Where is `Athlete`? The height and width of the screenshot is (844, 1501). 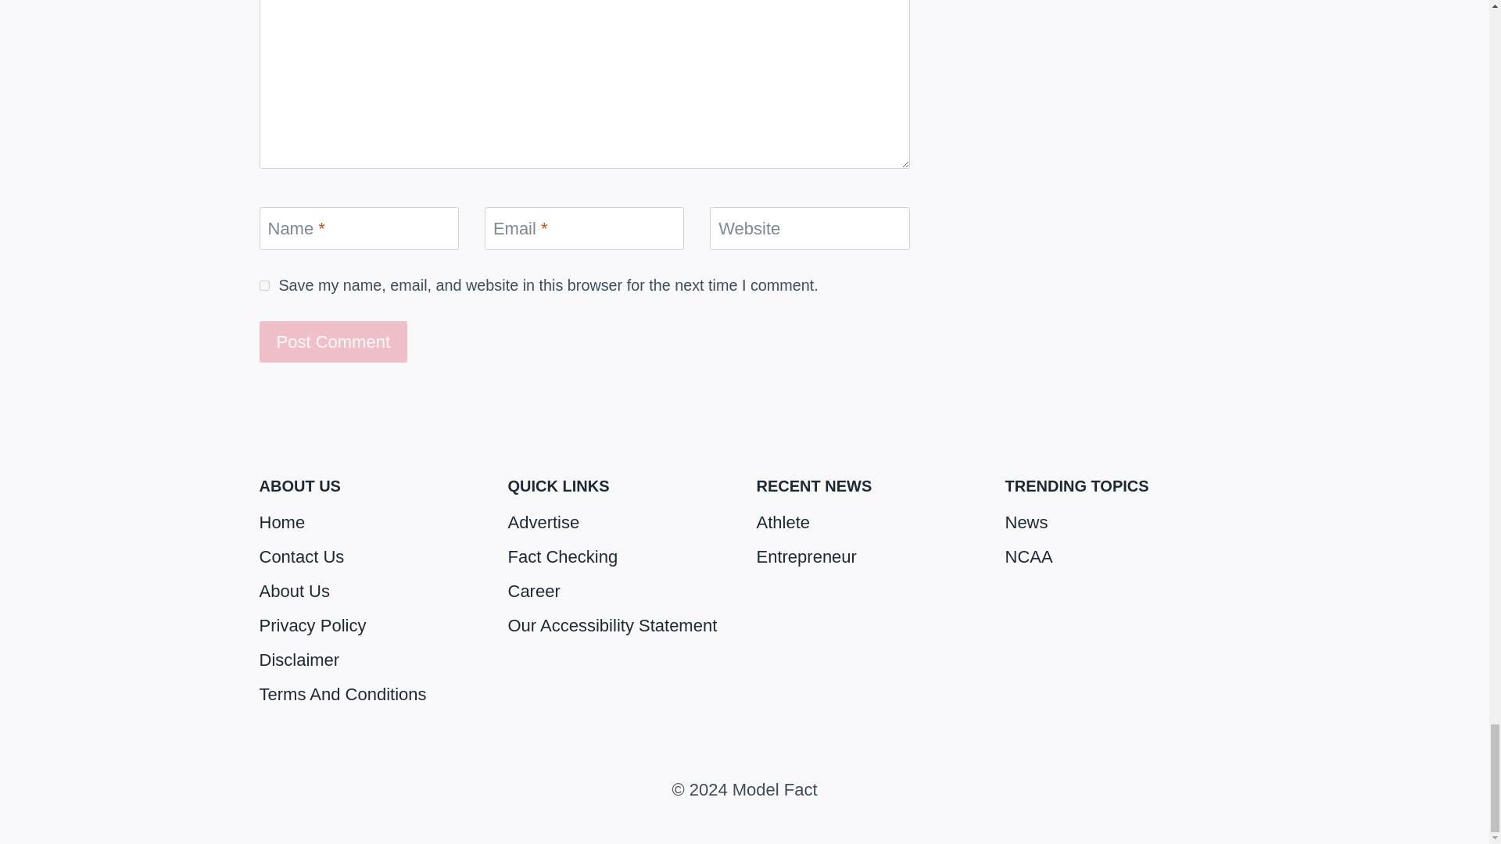
Athlete is located at coordinates (869, 522).